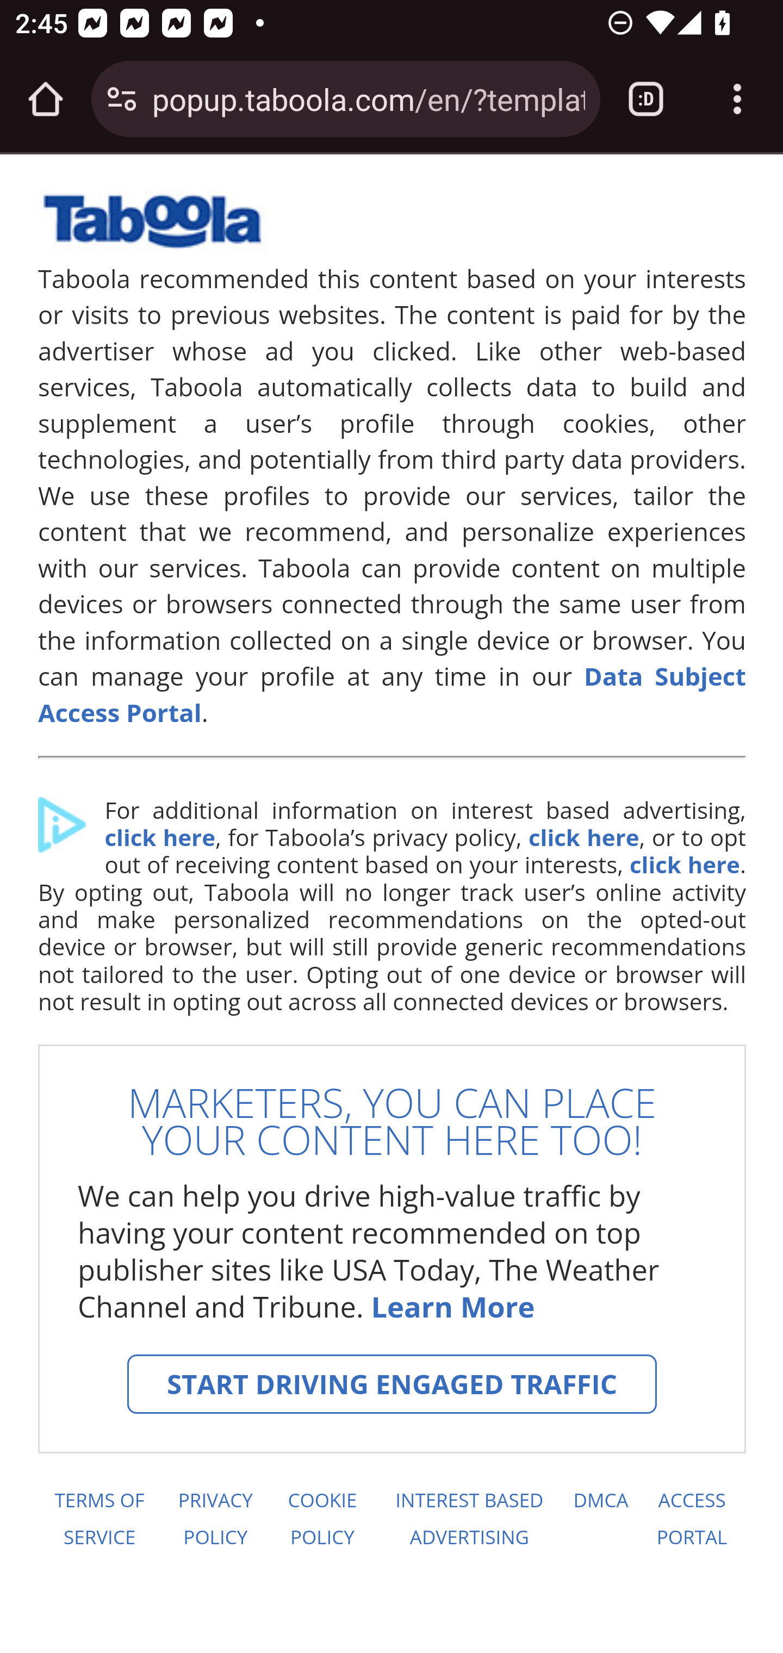 The height and width of the screenshot is (1653, 783). Describe the element at coordinates (122, 99) in the screenshot. I see `Connection is secure` at that location.